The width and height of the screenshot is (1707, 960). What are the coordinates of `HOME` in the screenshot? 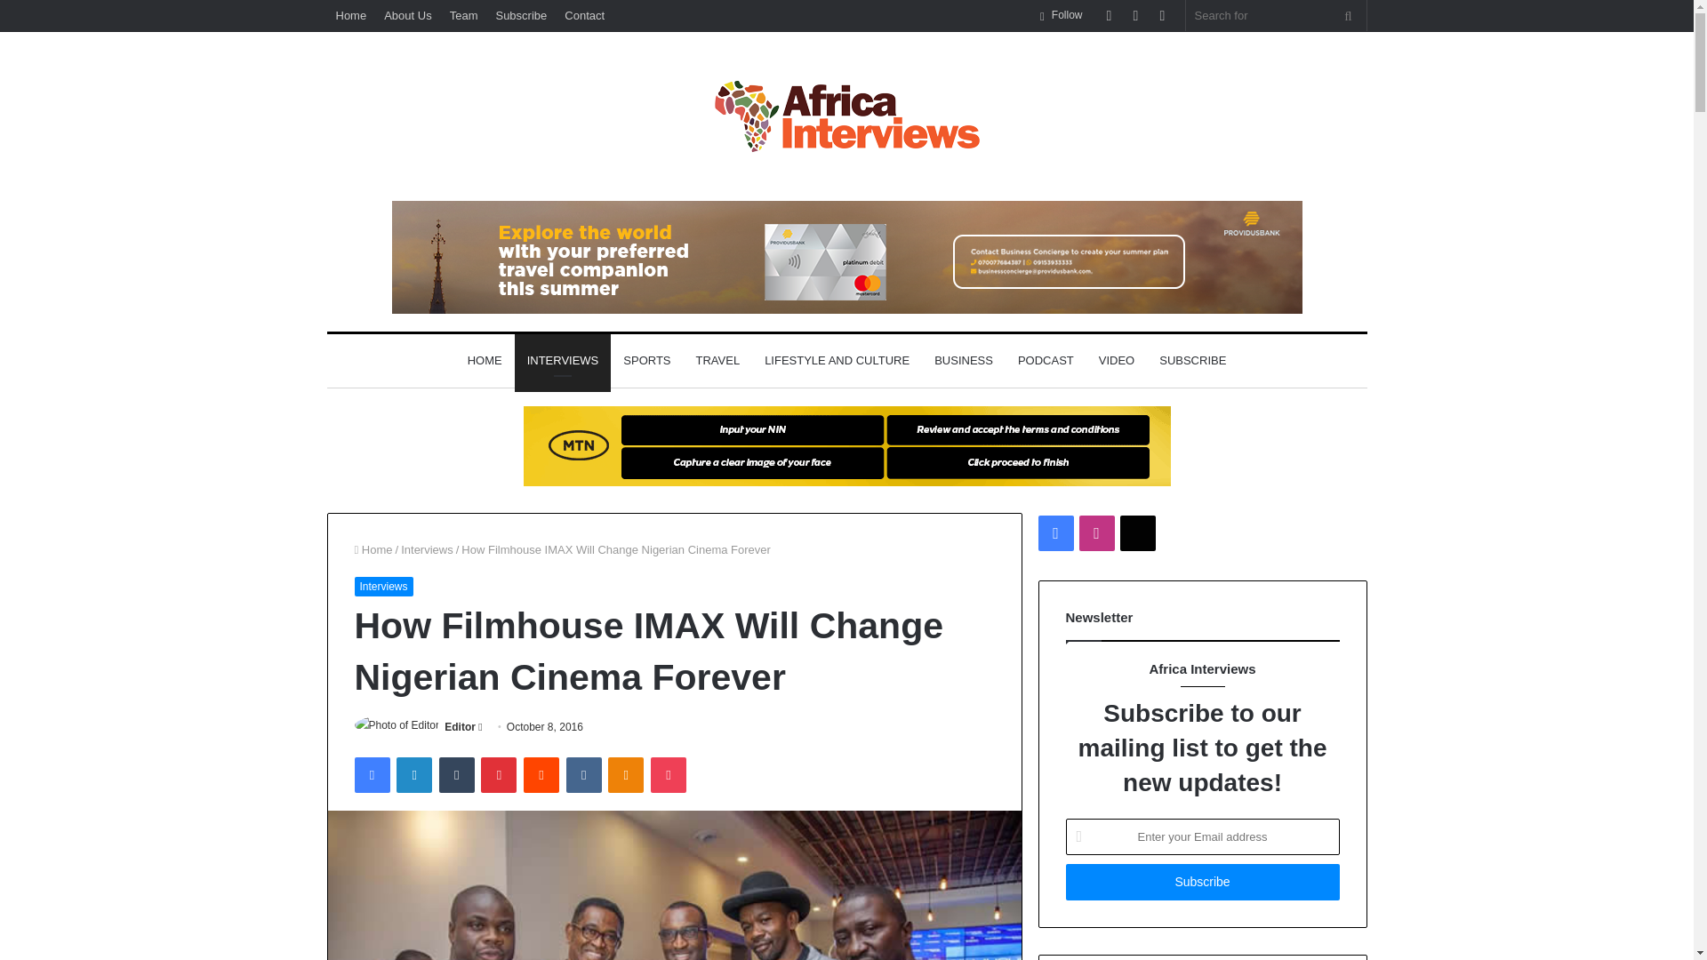 It's located at (485, 361).